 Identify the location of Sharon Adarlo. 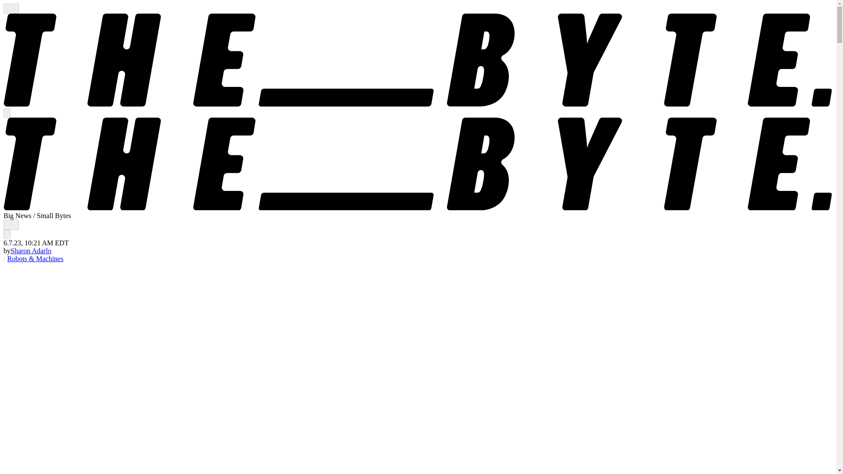
(31, 250).